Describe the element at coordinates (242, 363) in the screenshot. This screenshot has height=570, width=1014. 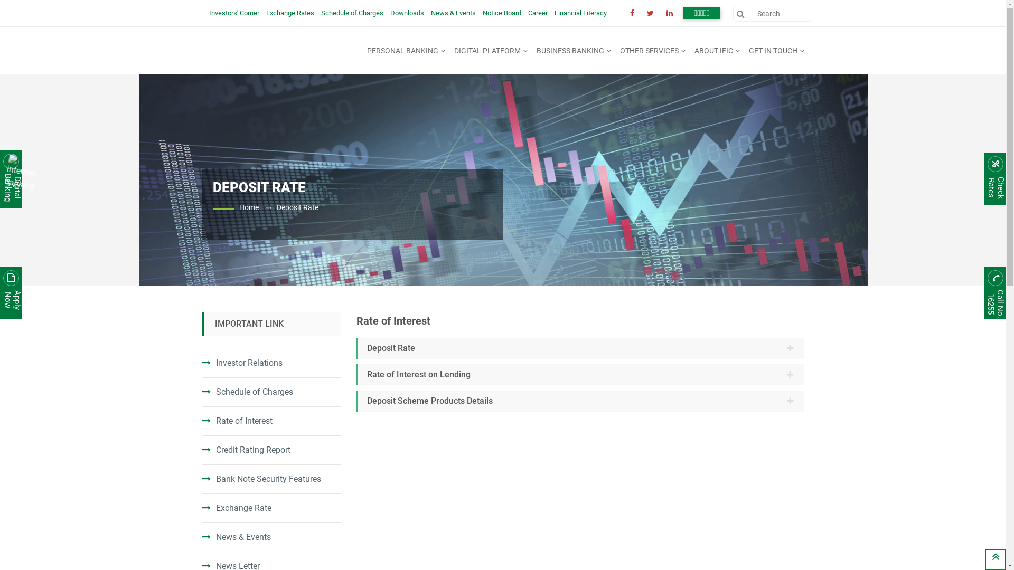
I see `Investor Relations` at that location.